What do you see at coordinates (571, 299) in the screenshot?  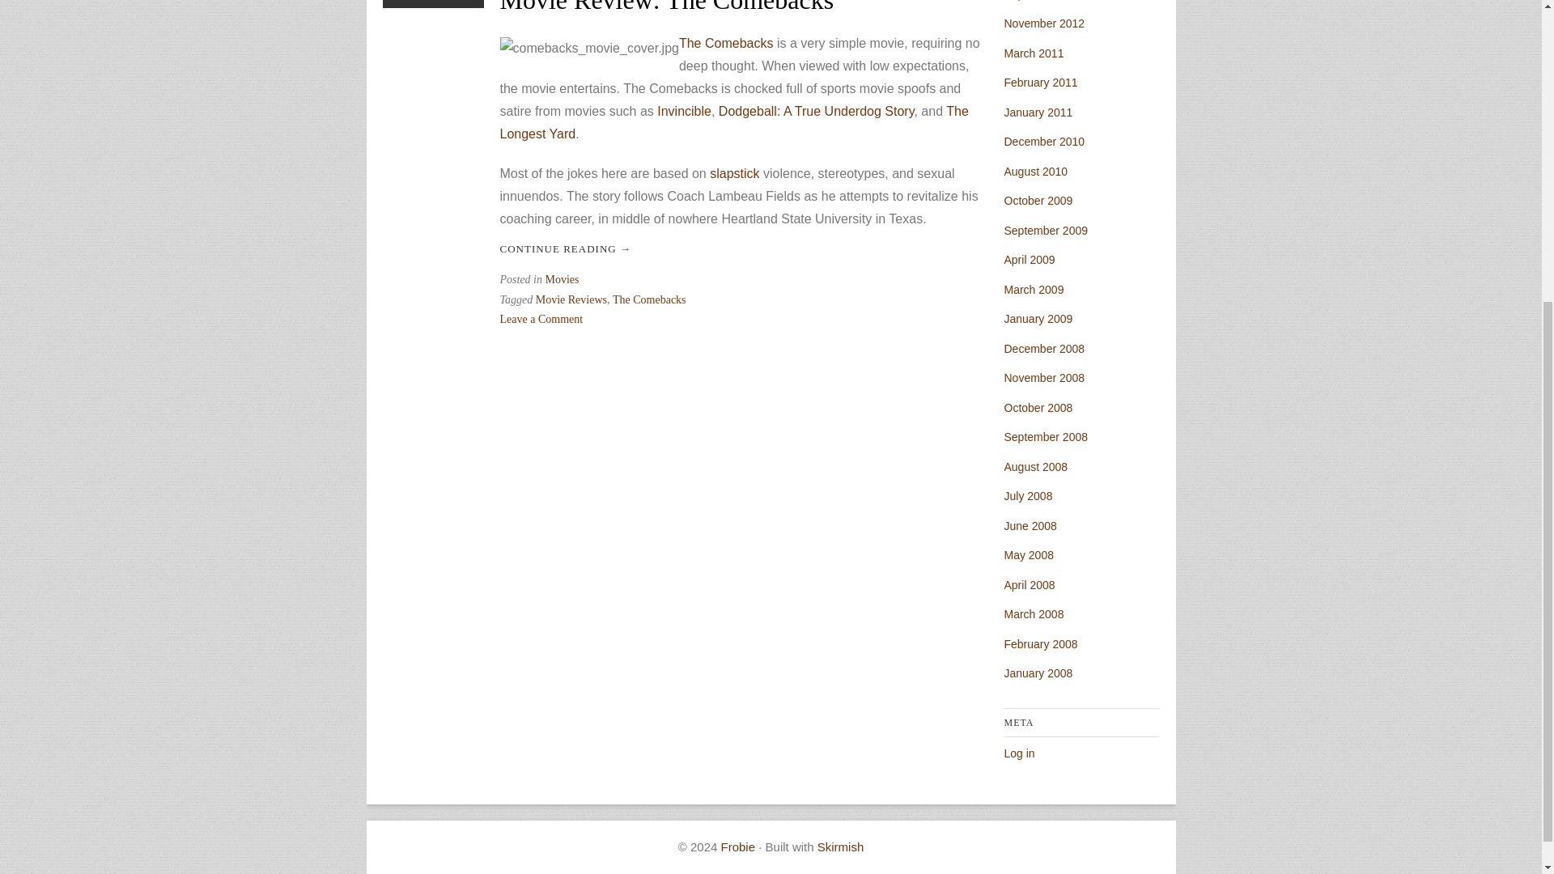 I see `Movie Reviews` at bounding box center [571, 299].